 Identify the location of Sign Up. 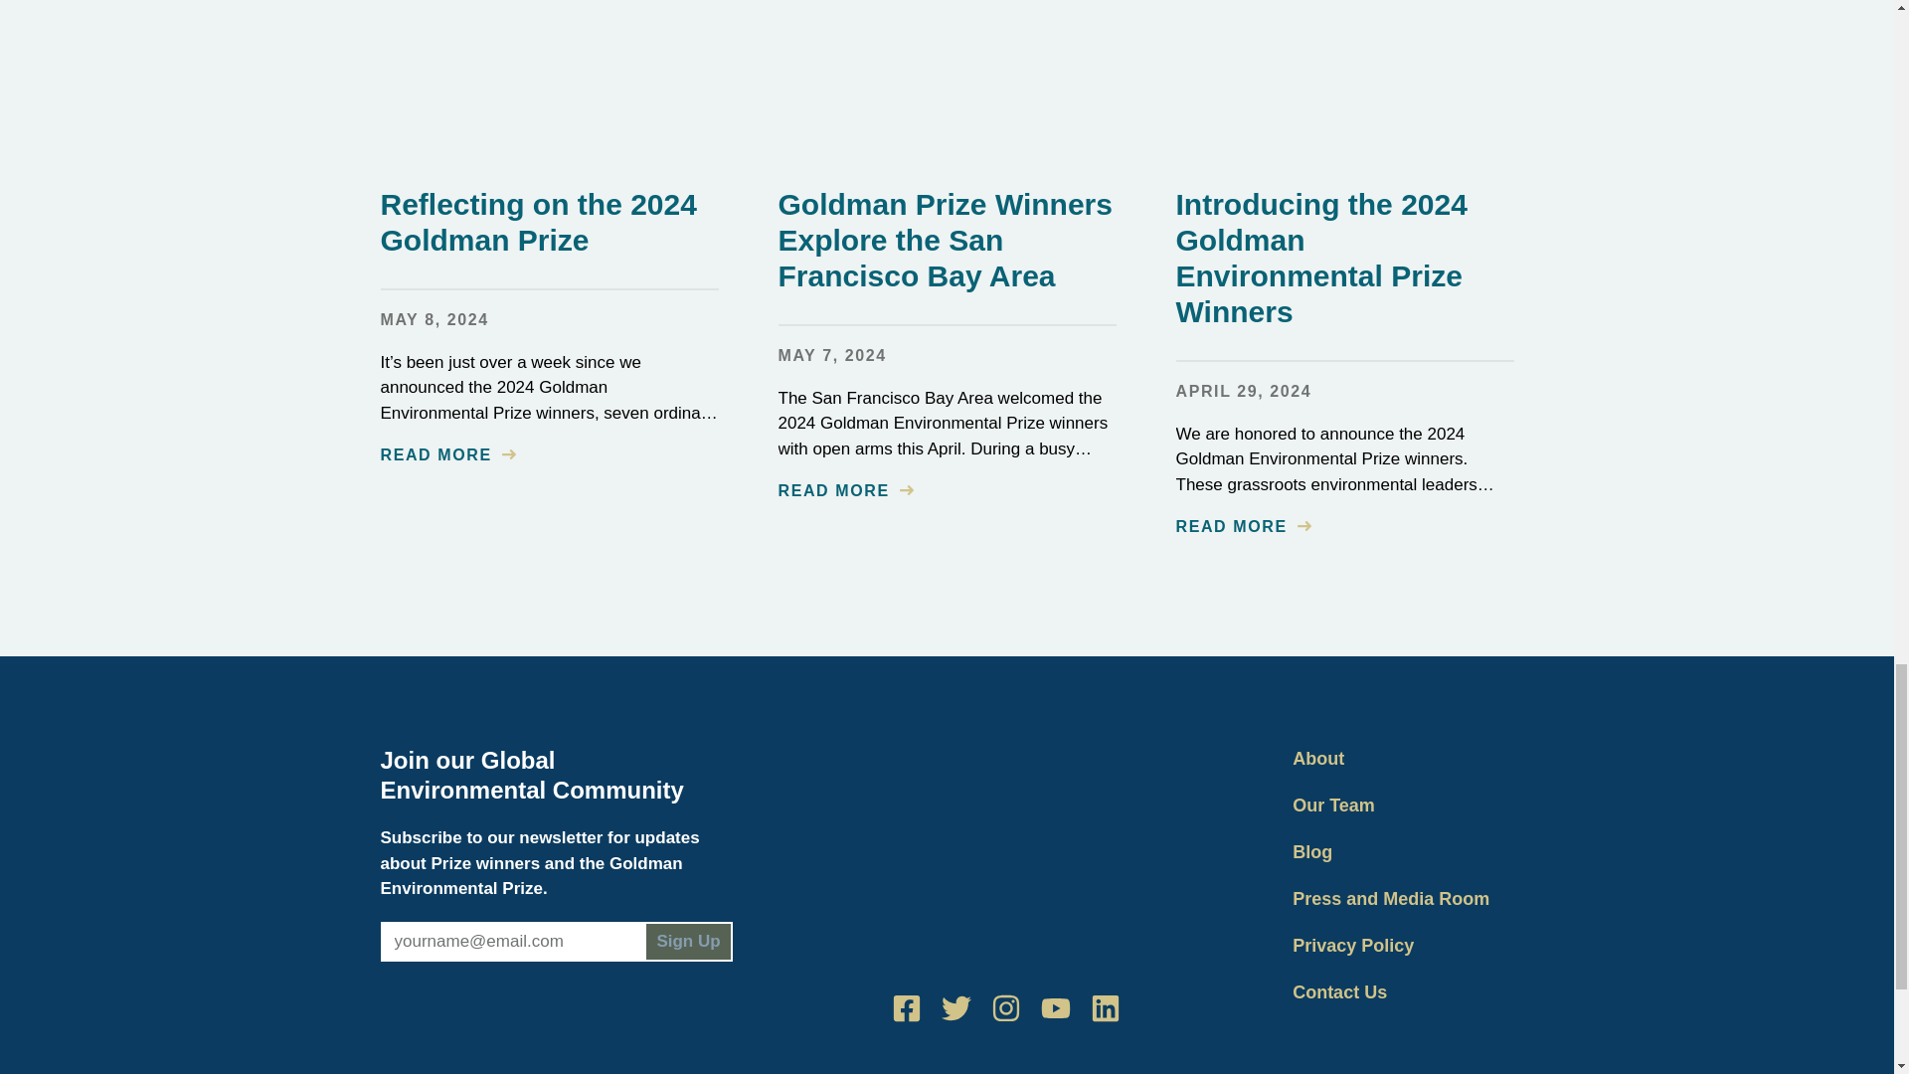
(688, 941).